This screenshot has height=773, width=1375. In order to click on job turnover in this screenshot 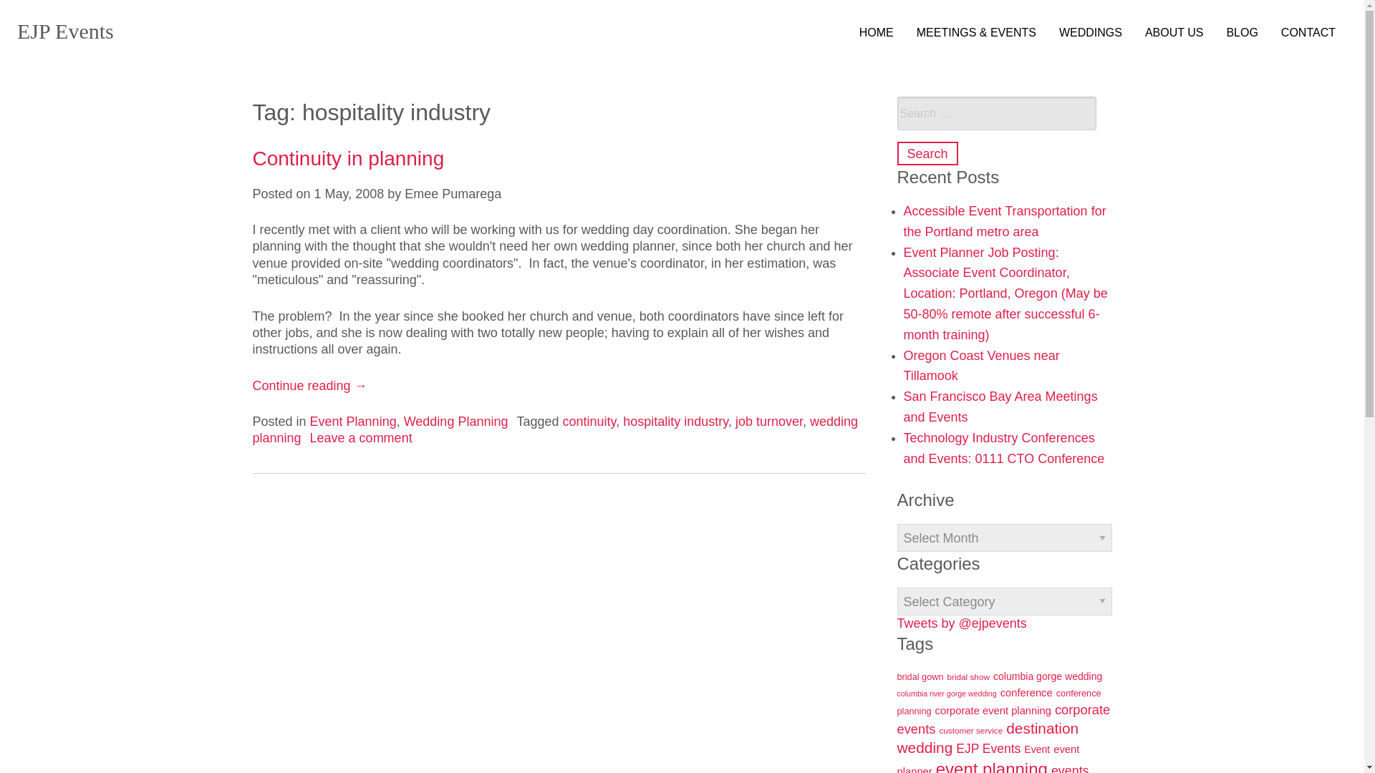, I will do `click(769, 421)`.